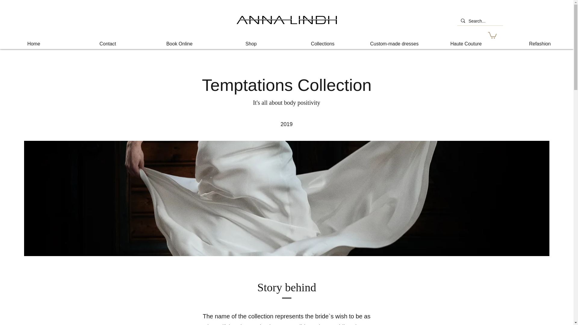 This screenshot has width=578, height=325. What do you see at coordinates (36, 44) in the screenshot?
I see `Home` at bounding box center [36, 44].